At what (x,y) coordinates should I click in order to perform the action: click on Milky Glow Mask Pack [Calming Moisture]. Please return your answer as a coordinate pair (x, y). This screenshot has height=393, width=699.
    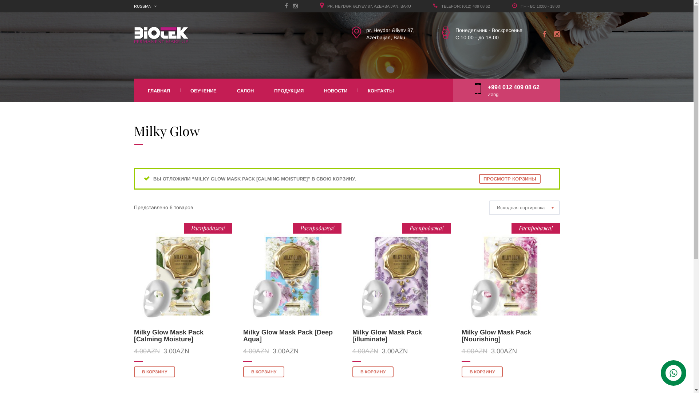
    Looking at the image, I should click on (169, 336).